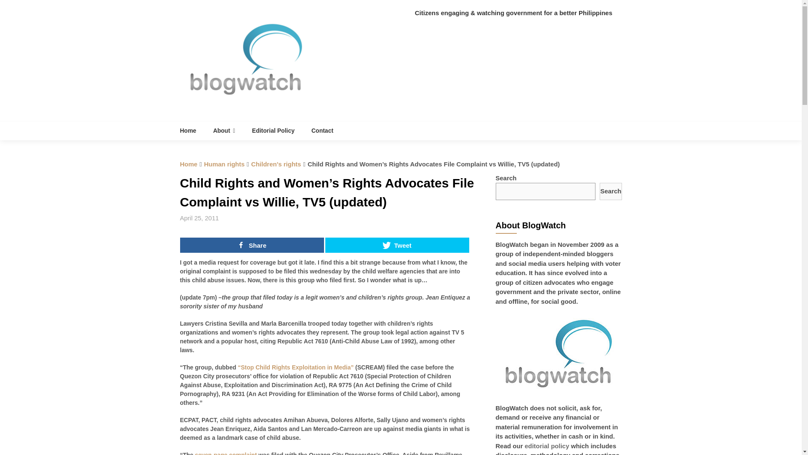 The image size is (808, 455). What do you see at coordinates (322, 131) in the screenshot?
I see `Contact` at bounding box center [322, 131].